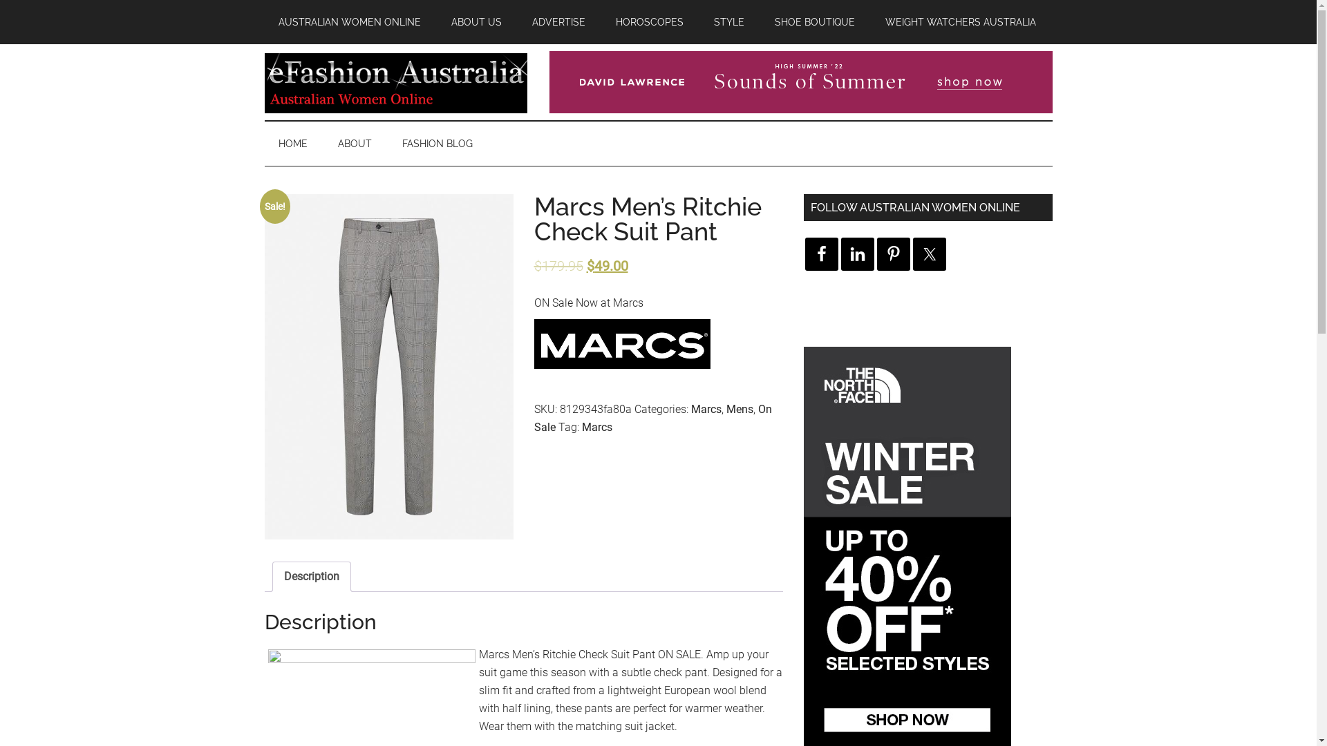 The height and width of the screenshot is (746, 1327). What do you see at coordinates (649, 22) in the screenshot?
I see `HOROSCOPES` at bounding box center [649, 22].